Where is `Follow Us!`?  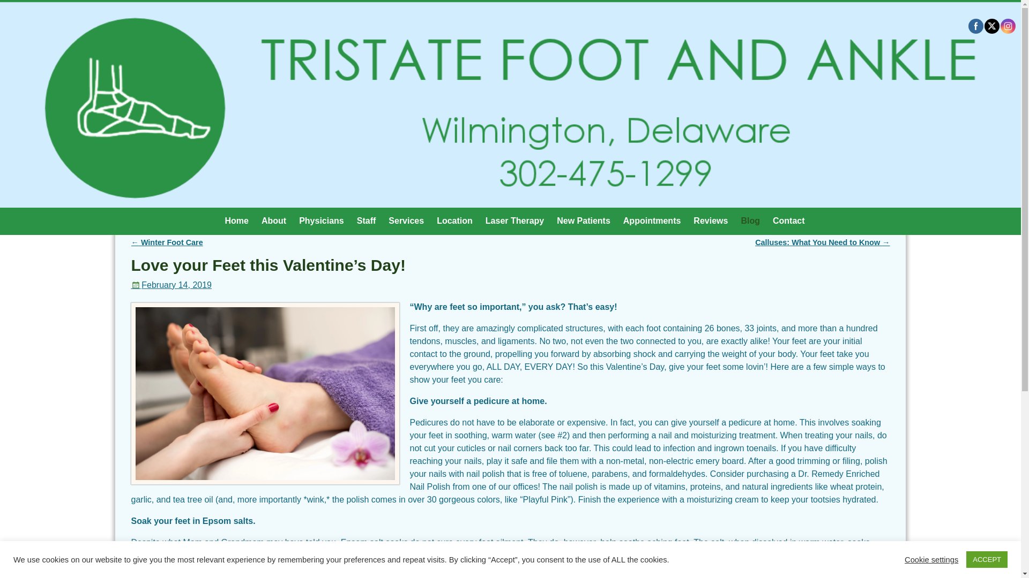
Follow Us! is located at coordinates (991, 26).